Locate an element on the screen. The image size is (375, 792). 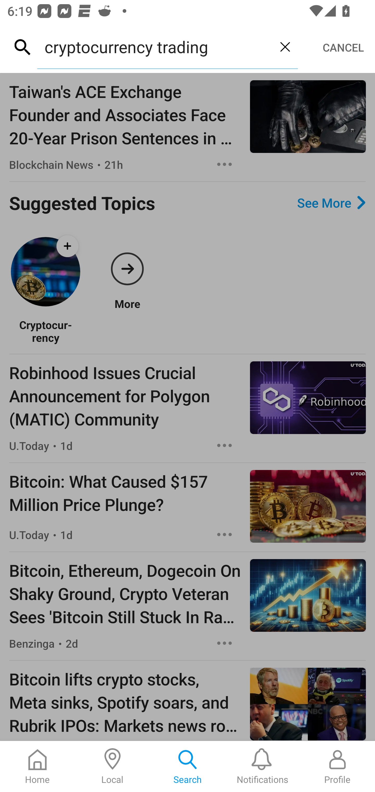
More is located at coordinates (127, 271).